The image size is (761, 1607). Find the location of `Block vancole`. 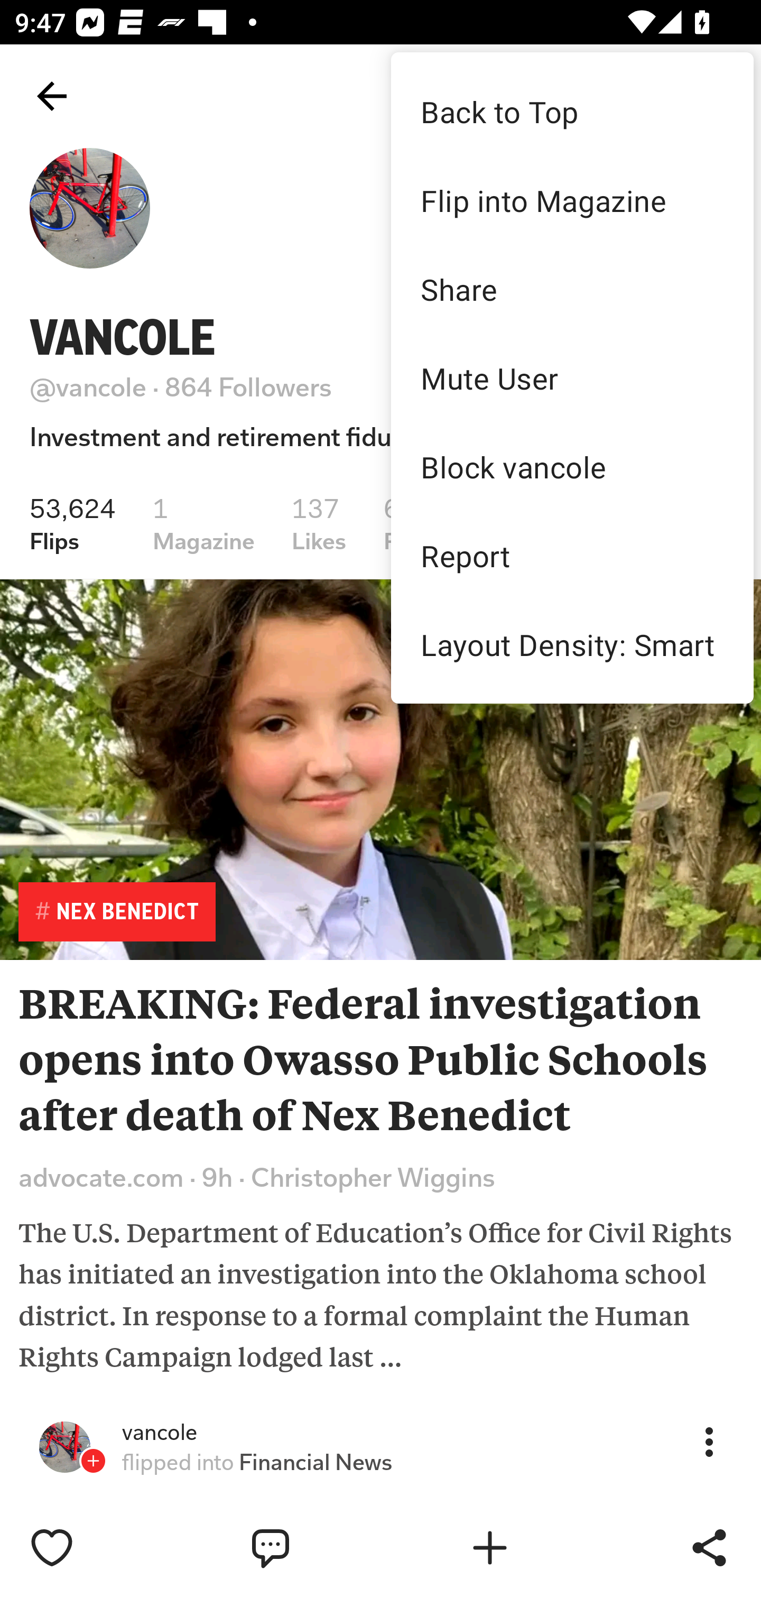

Block vancole is located at coordinates (572, 466).